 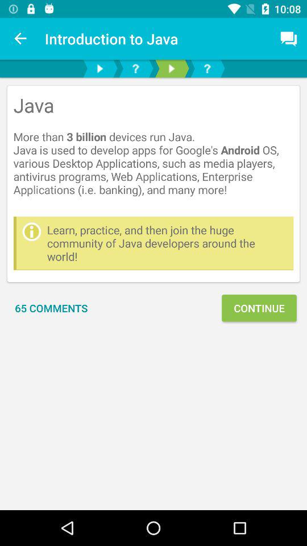 What do you see at coordinates (207, 68) in the screenshot?
I see `open tab` at bounding box center [207, 68].